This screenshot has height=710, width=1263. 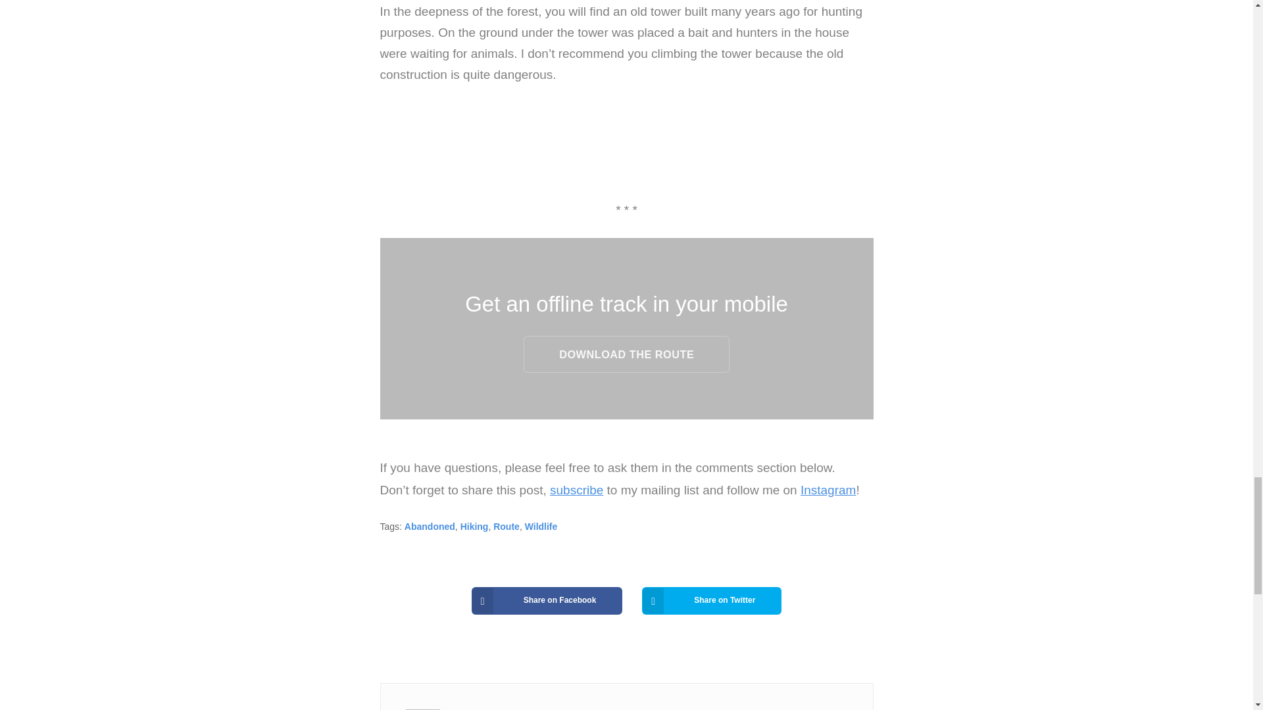 I want to click on Route, so click(x=507, y=526).